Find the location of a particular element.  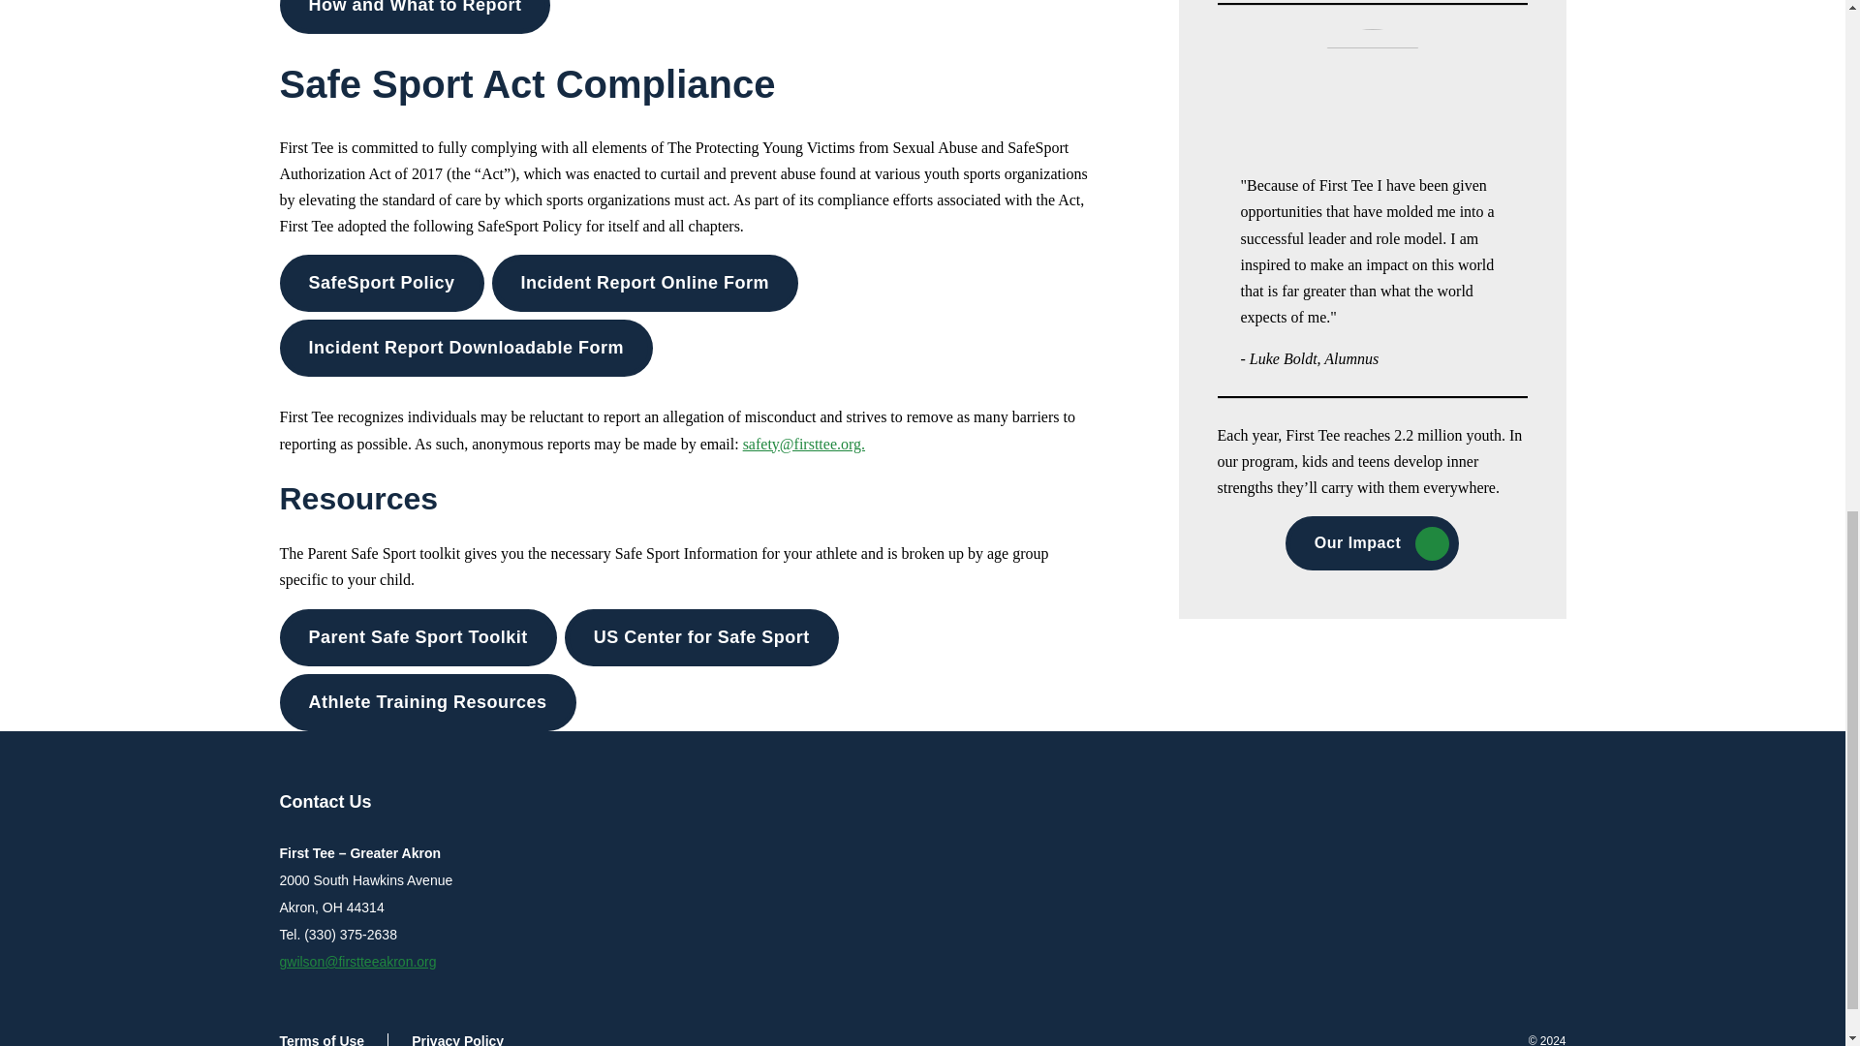

Open youtube in a new window is located at coordinates (1536, 804).